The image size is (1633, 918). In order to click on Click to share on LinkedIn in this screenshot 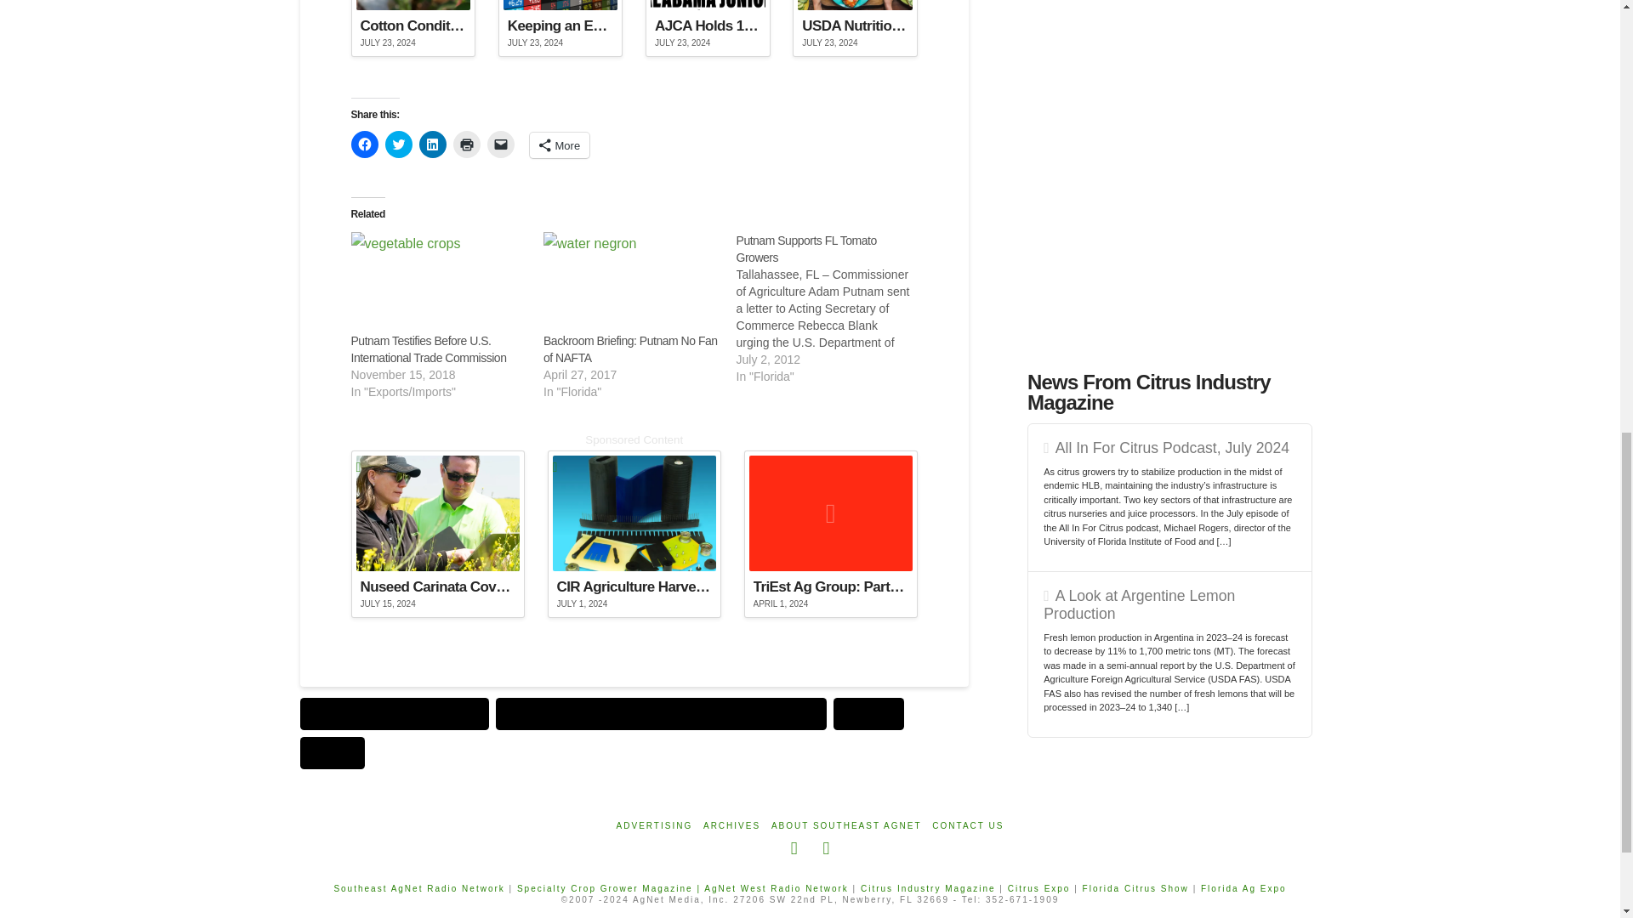, I will do `click(432, 144)`.